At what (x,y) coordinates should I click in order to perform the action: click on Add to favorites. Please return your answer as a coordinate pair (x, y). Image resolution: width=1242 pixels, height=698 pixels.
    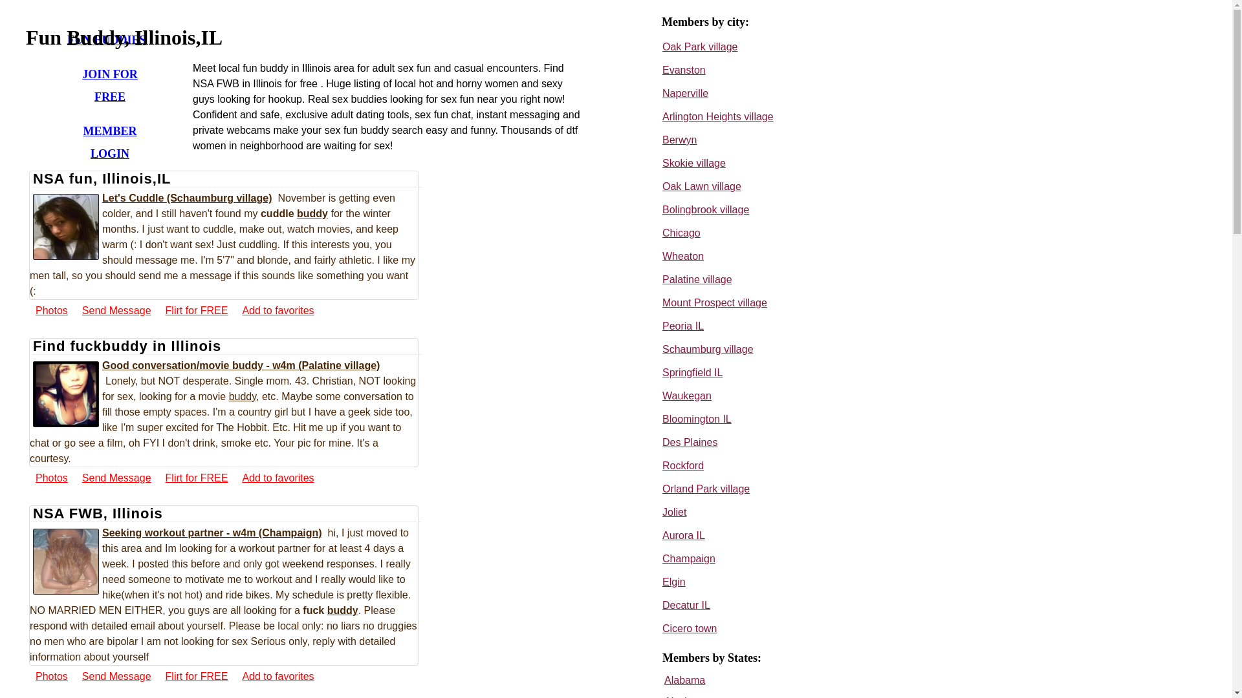
    Looking at the image, I should click on (277, 477).